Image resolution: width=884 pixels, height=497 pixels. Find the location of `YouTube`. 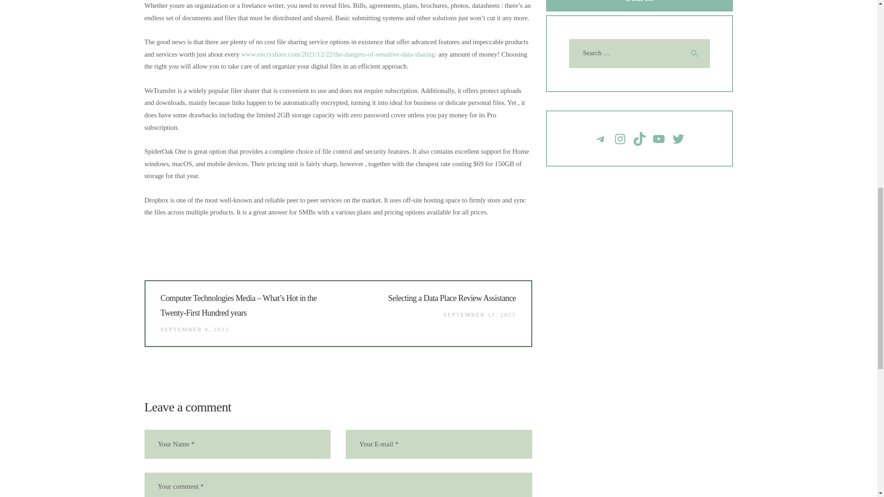

YouTube is located at coordinates (658, 139).